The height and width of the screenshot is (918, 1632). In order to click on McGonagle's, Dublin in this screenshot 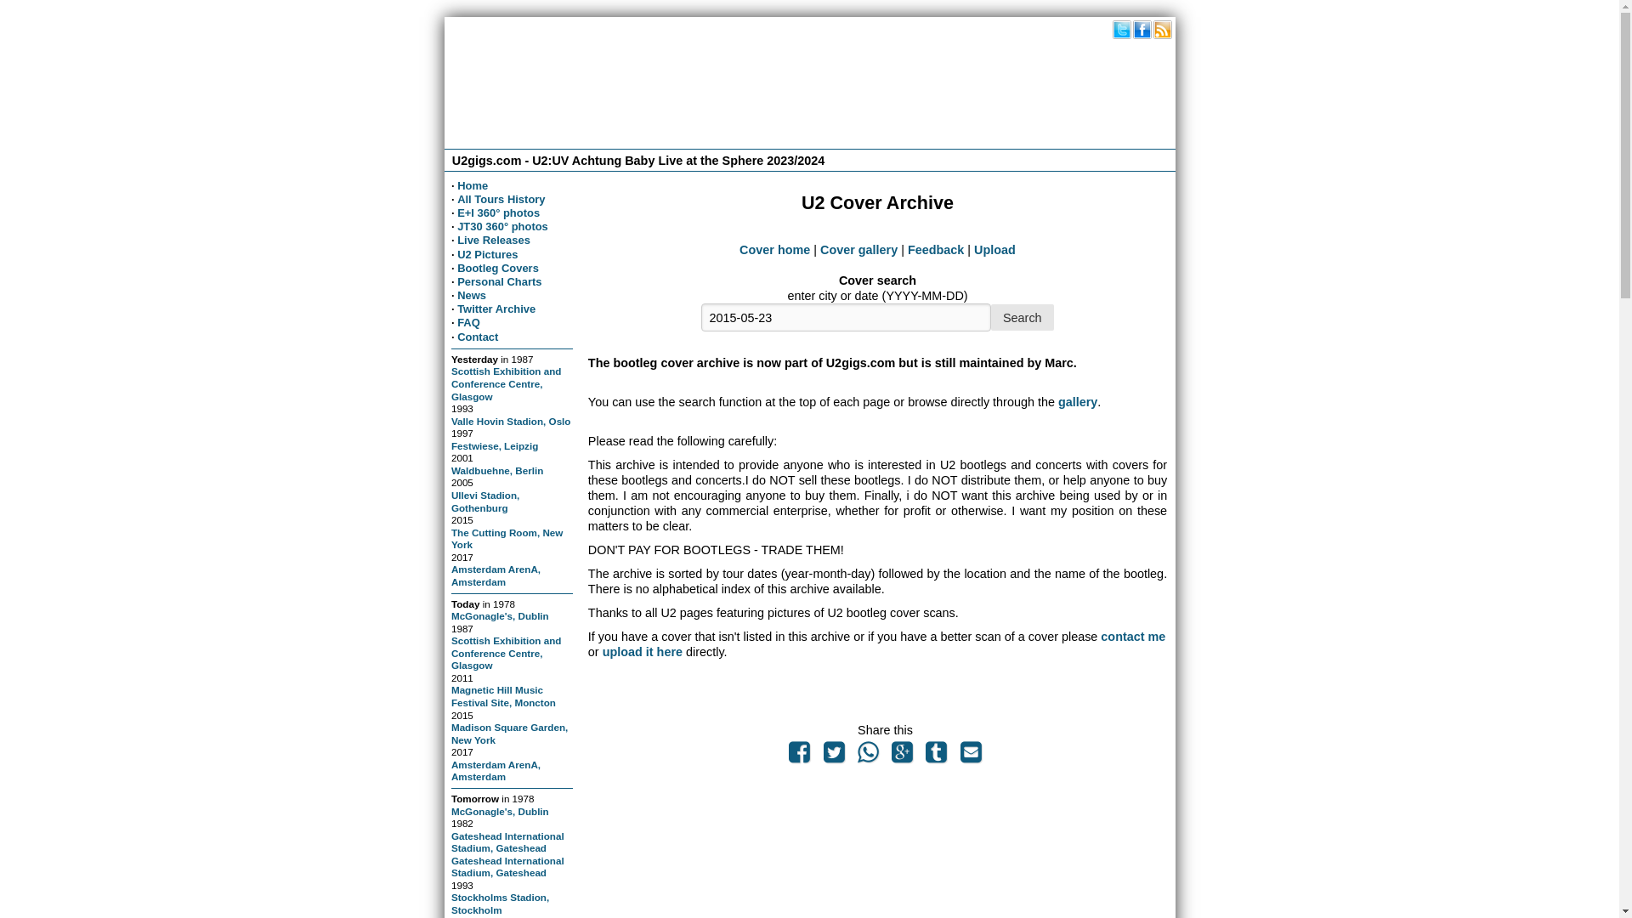, I will do `click(500, 811)`.